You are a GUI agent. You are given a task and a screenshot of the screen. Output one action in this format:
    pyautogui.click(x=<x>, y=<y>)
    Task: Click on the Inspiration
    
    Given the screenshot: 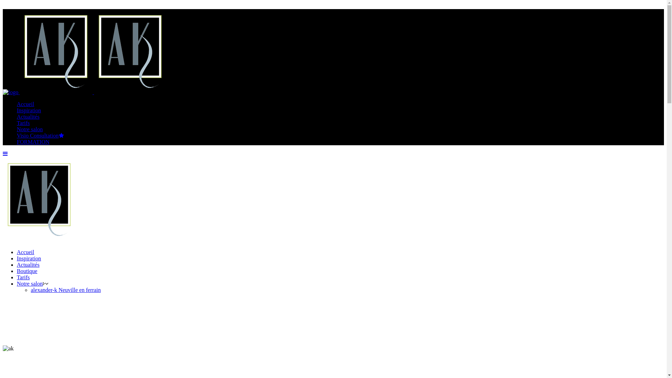 What is the action you would take?
    pyautogui.click(x=29, y=111)
    